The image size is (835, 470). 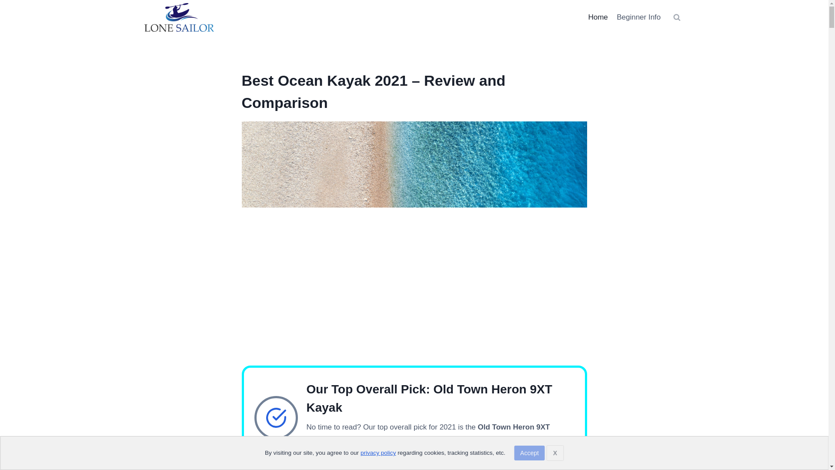 What do you see at coordinates (638, 17) in the screenshot?
I see `Beginner Info` at bounding box center [638, 17].